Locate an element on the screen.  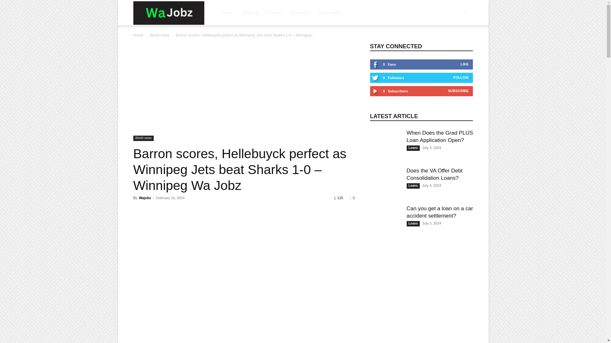
Home is located at coordinates (138, 35).